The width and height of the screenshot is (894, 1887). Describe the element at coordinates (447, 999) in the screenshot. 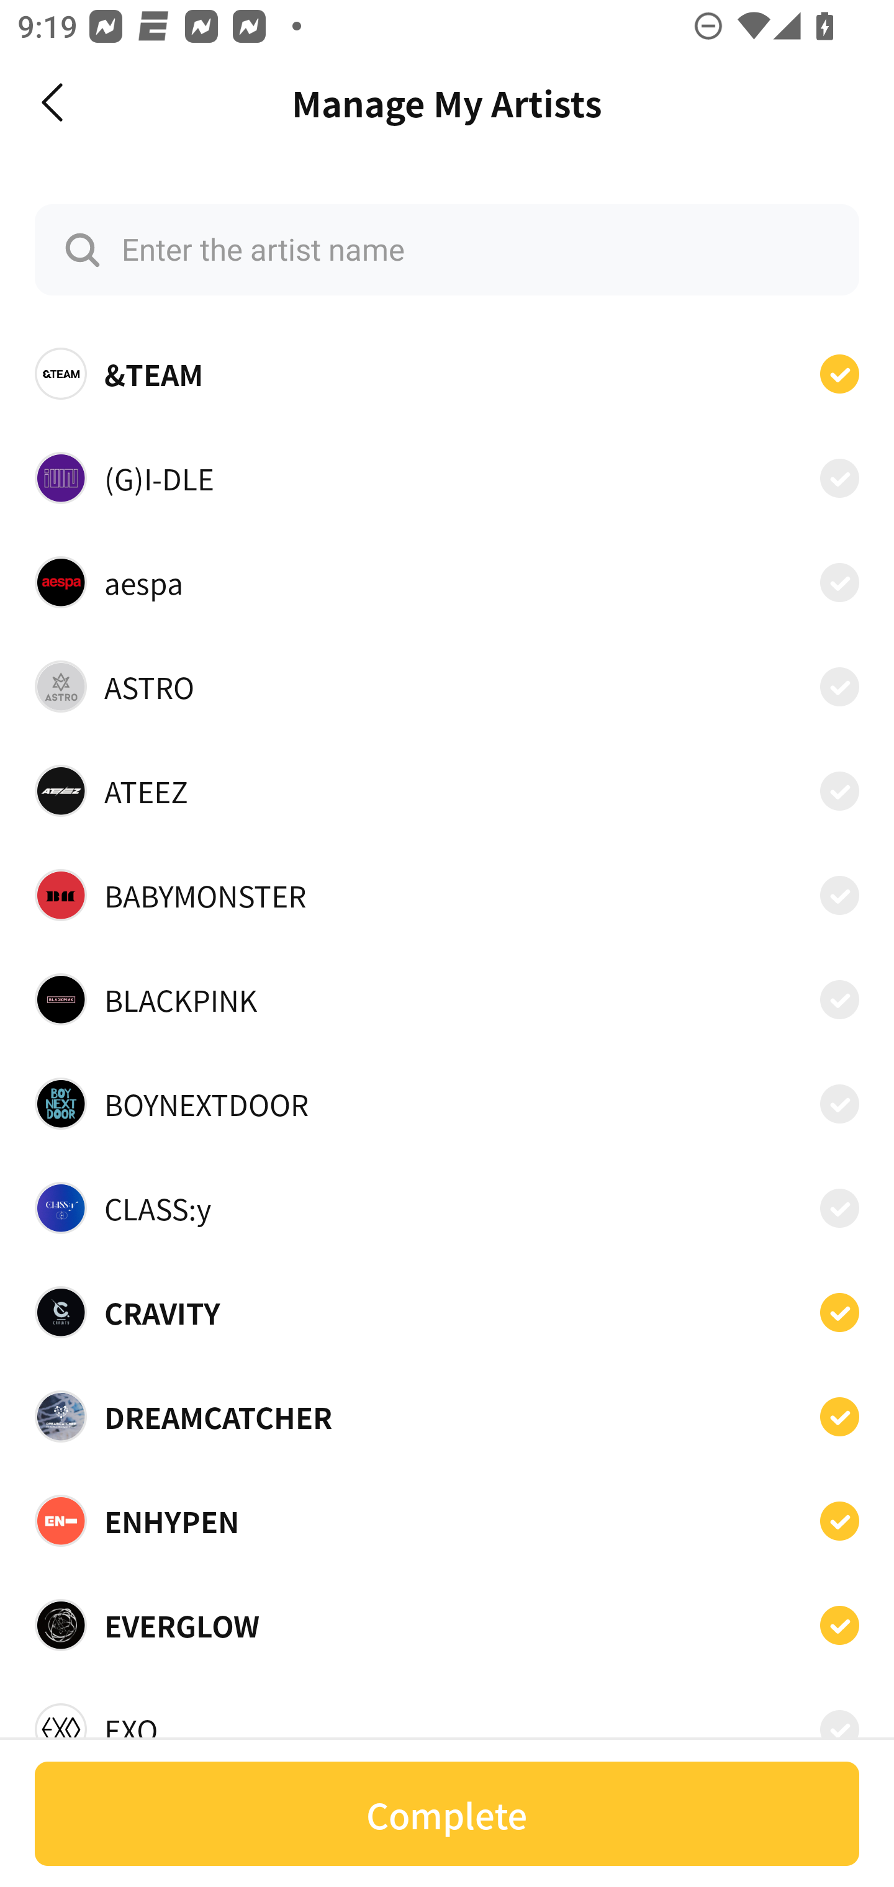

I see `BLACKPINK` at that location.